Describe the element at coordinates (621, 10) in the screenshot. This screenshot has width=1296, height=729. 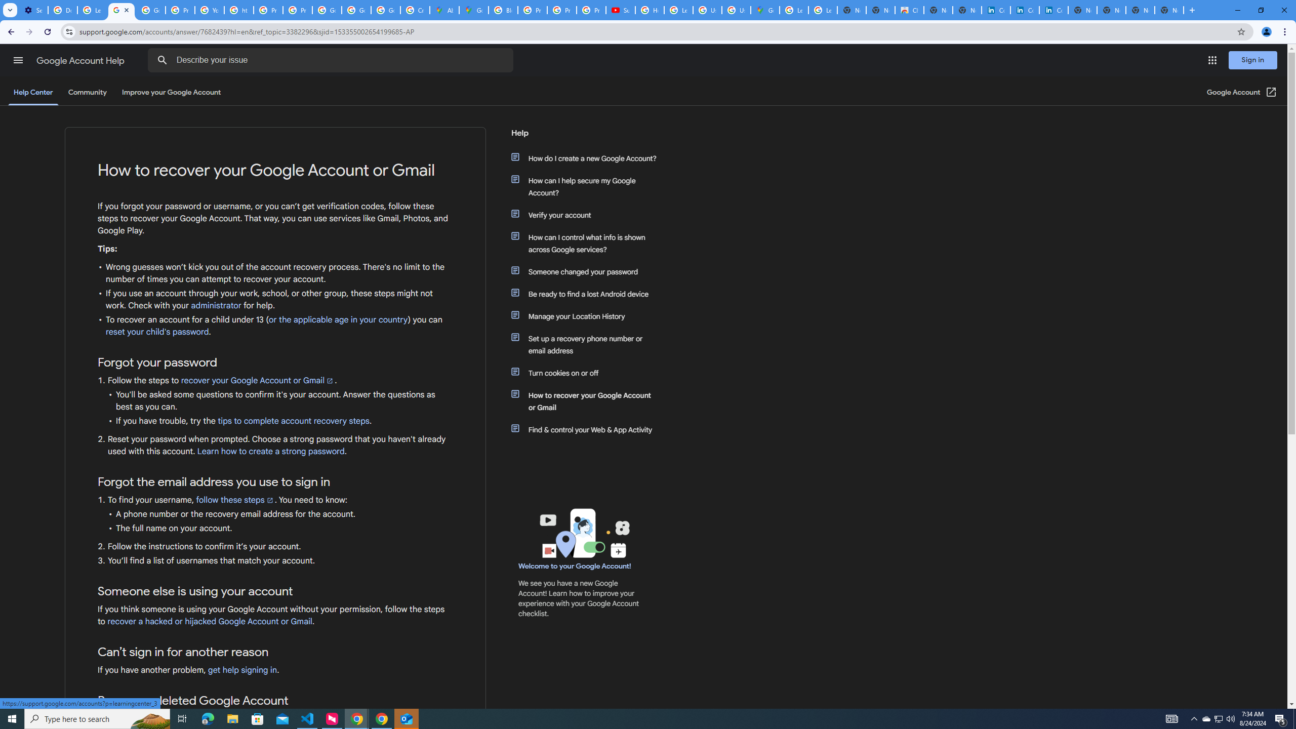
I see `Subscriptions - YouTube` at that location.